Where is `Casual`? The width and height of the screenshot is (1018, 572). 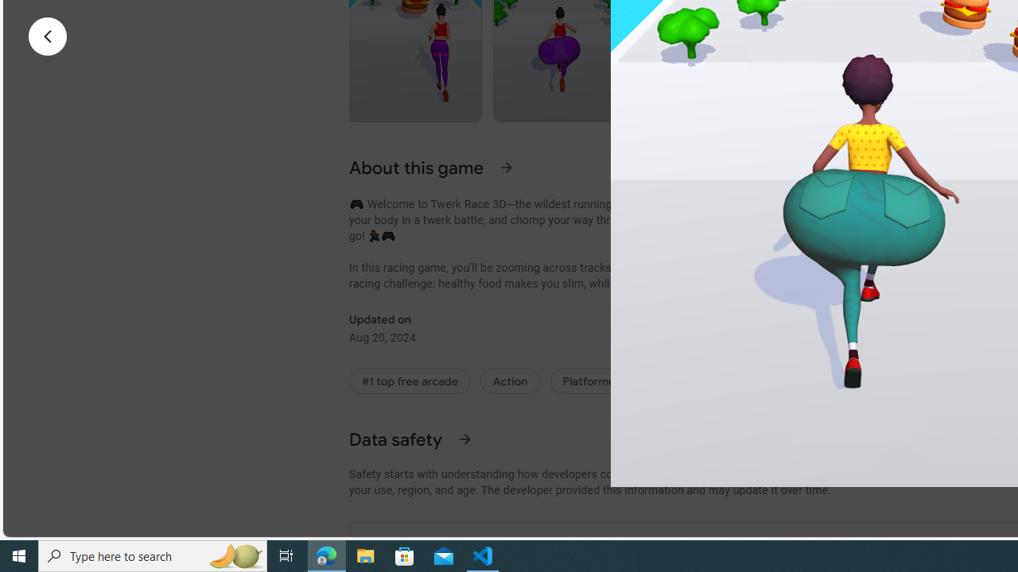
Casual is located at coordinates (672, 381).